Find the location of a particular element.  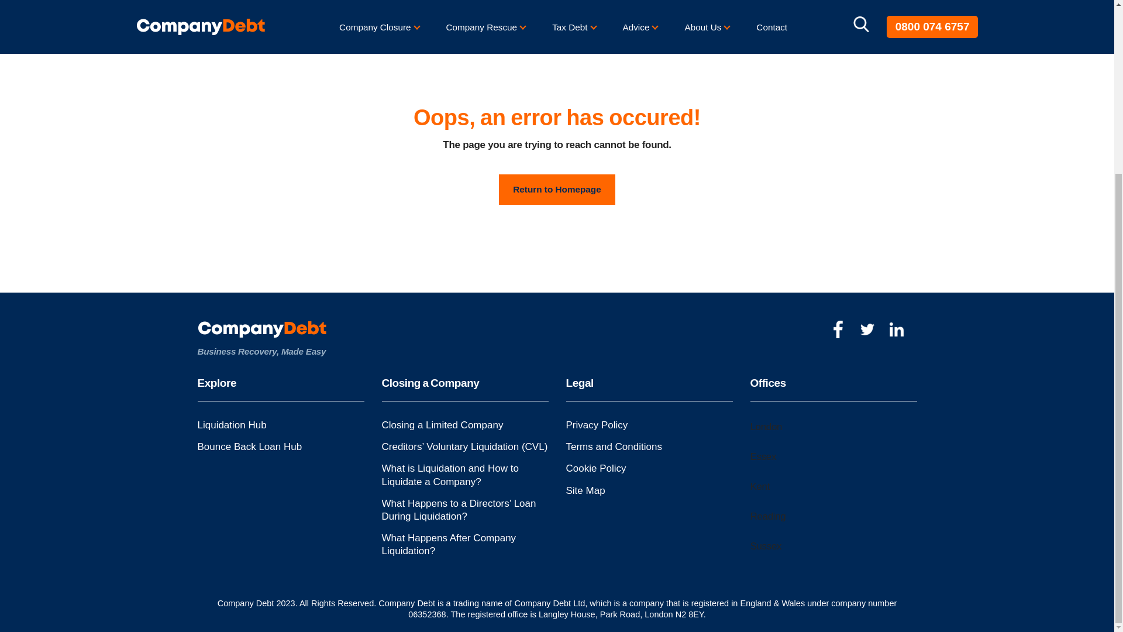

Return to Homepage is located at coordinates (556, 189).